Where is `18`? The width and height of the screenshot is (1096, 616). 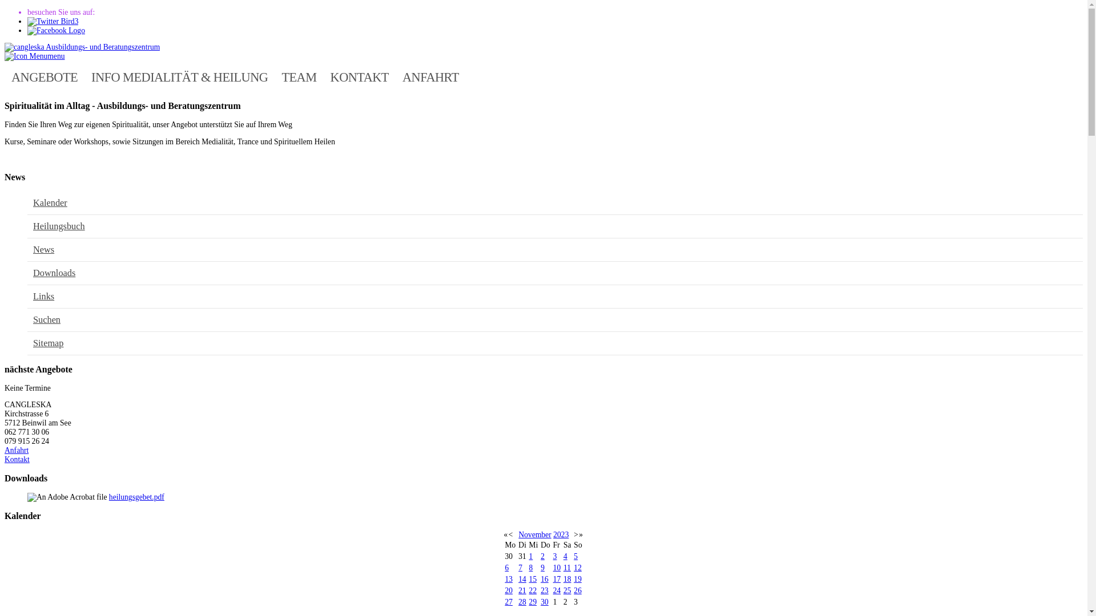 18 is located at coordinates (567, 579).